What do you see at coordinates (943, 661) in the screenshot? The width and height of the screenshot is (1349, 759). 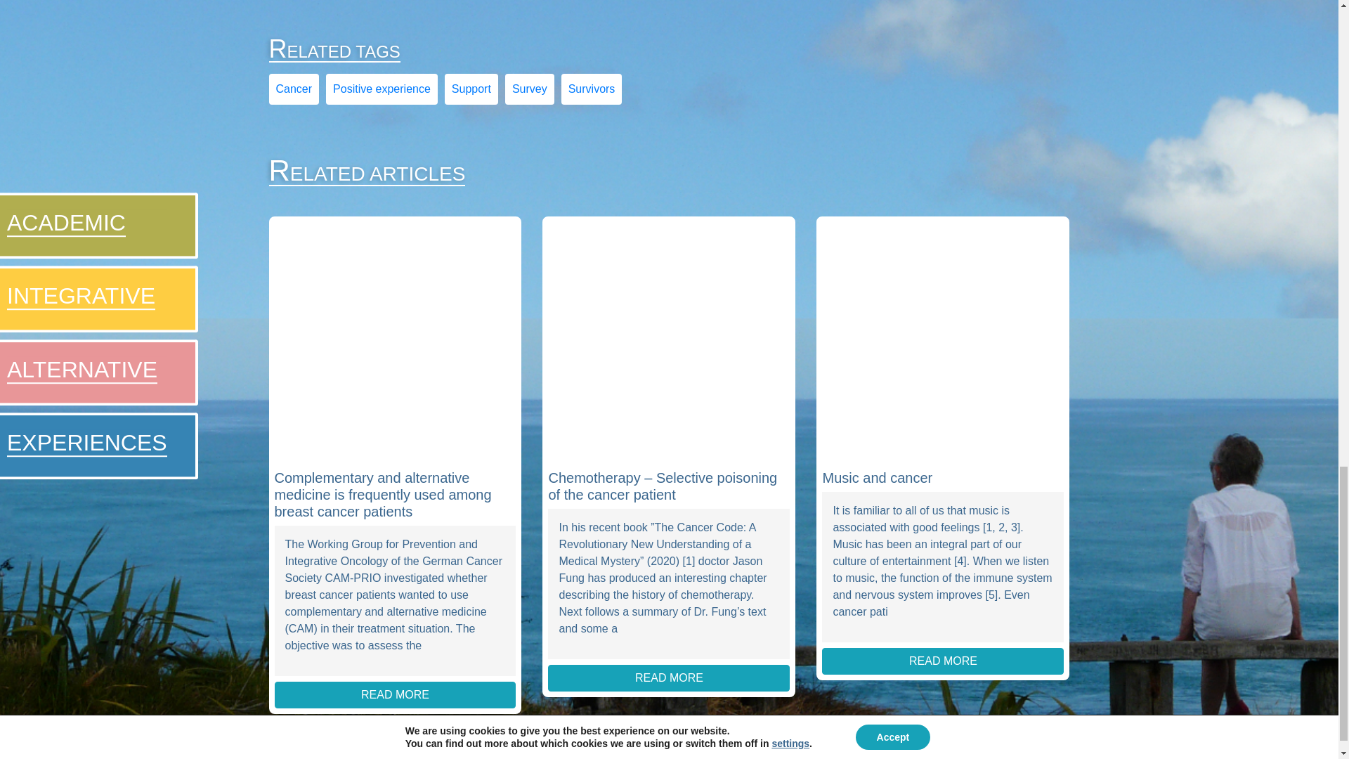 I see `READ MORE` at bounding box center [943, 661].